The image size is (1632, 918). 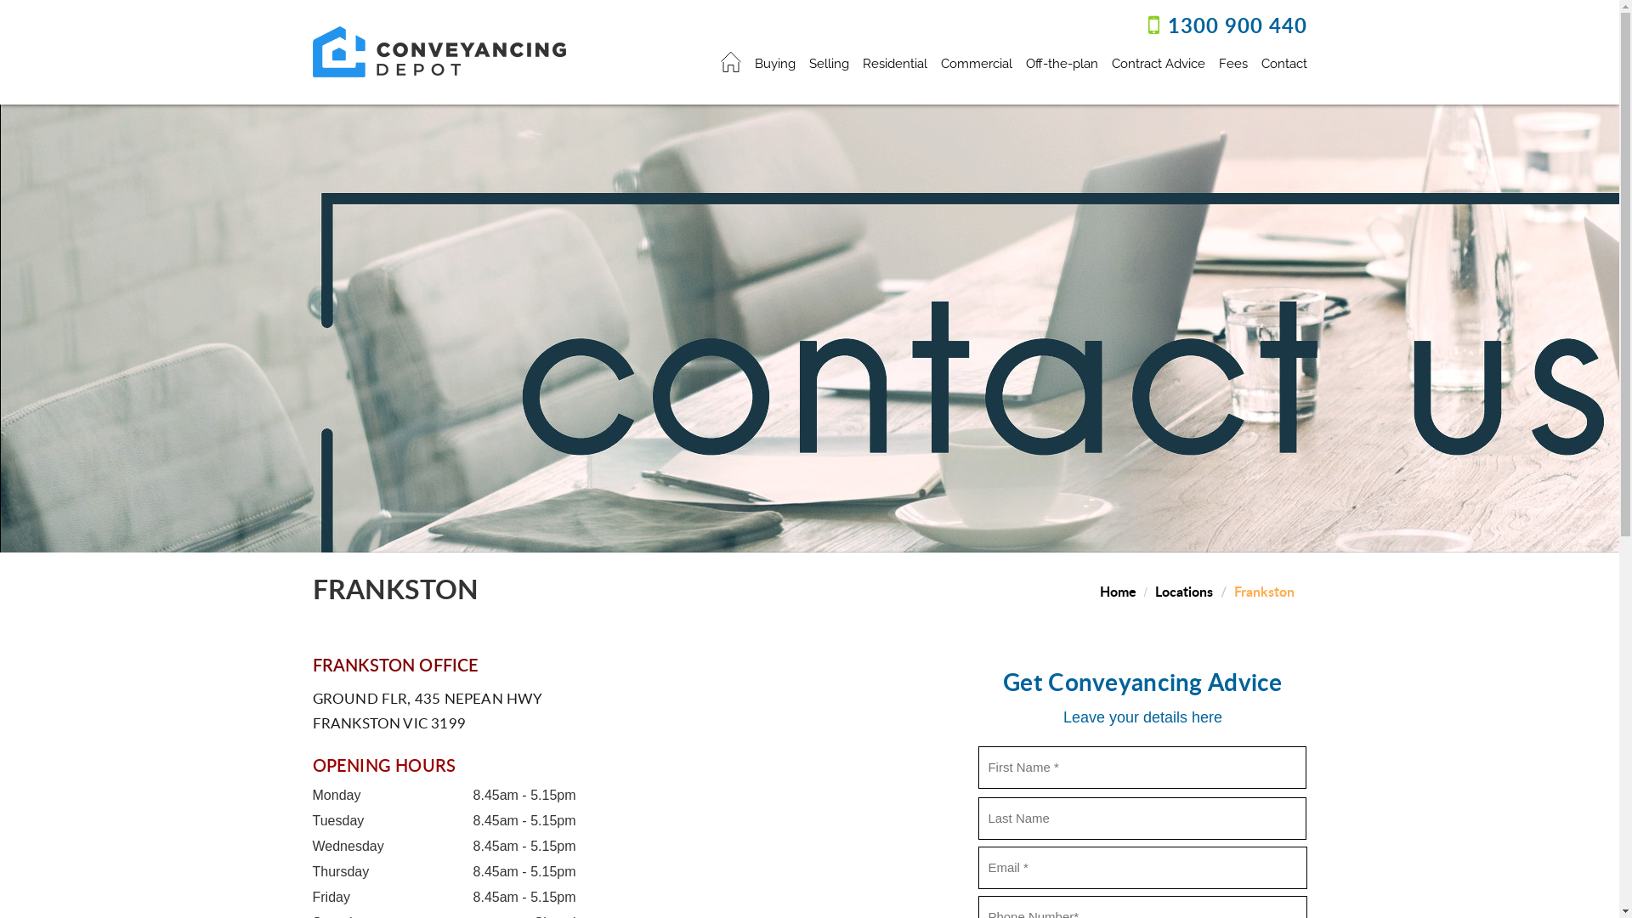 What do you see at coordinates (894, 61) in the screenshot?
I see `Residential` at bounding box center [894, 61].